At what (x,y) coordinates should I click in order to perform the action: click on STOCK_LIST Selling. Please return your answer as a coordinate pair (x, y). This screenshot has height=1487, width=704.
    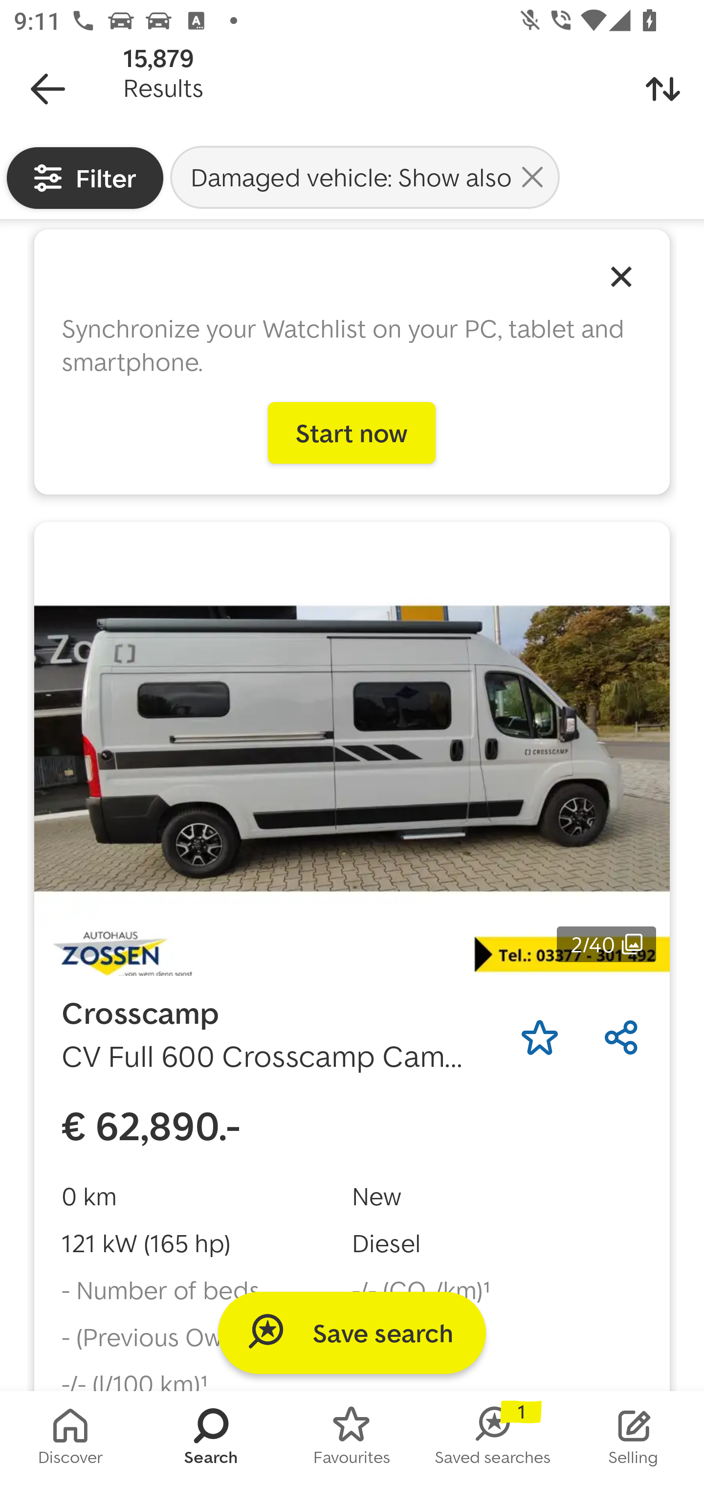
    Looking at the image, I should click on (634, 1439).